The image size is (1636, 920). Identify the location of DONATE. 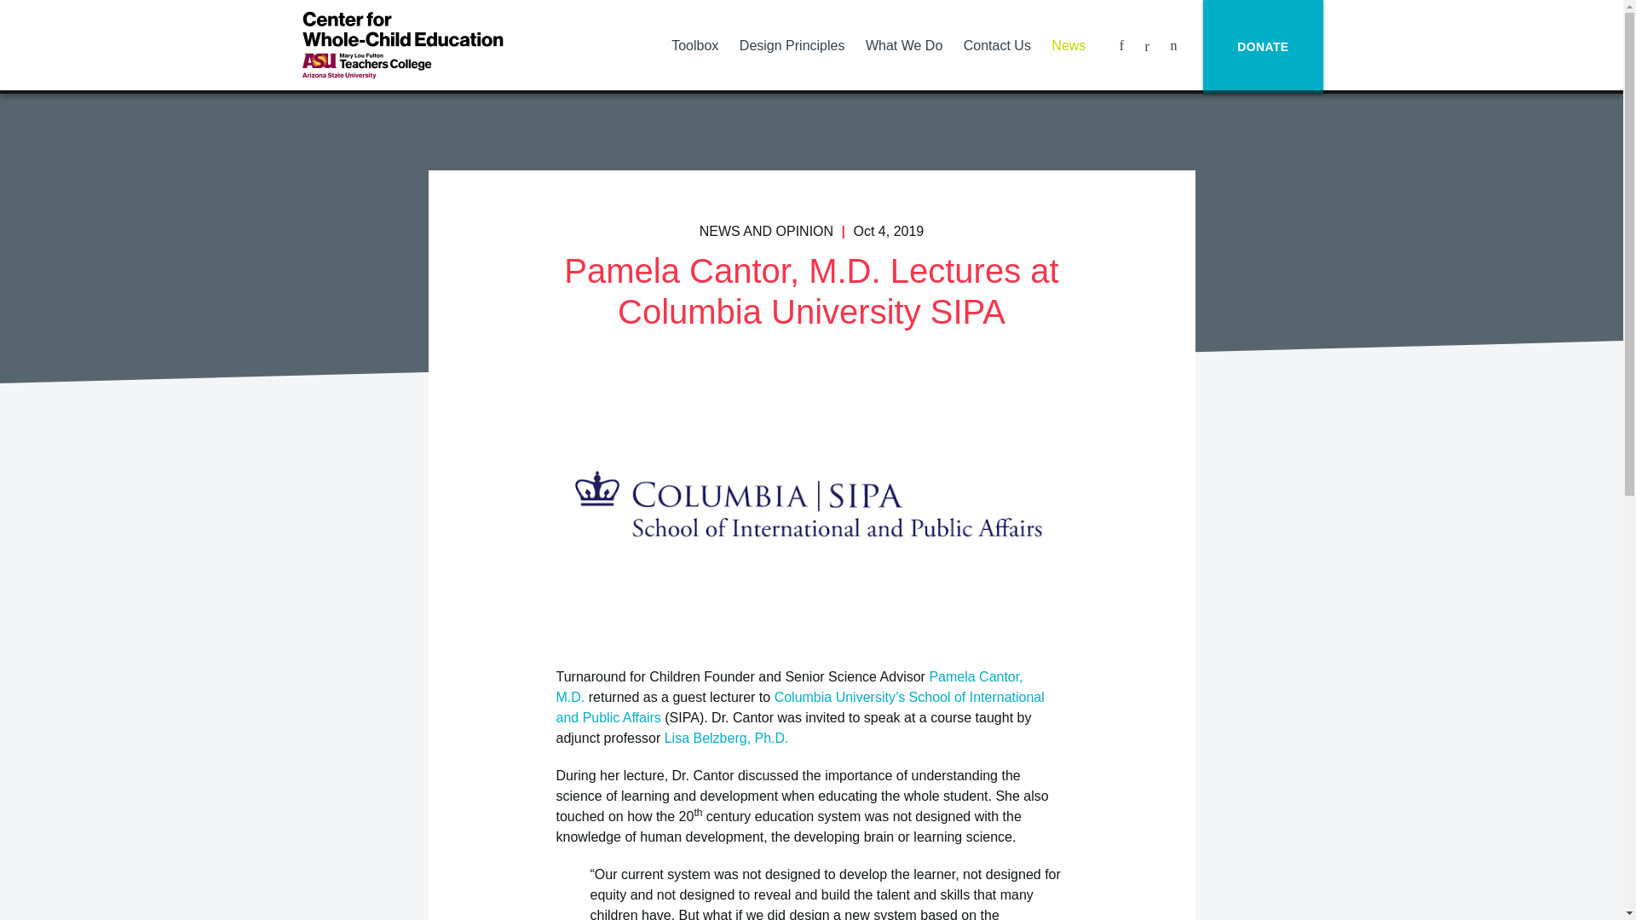
(1262, 47).